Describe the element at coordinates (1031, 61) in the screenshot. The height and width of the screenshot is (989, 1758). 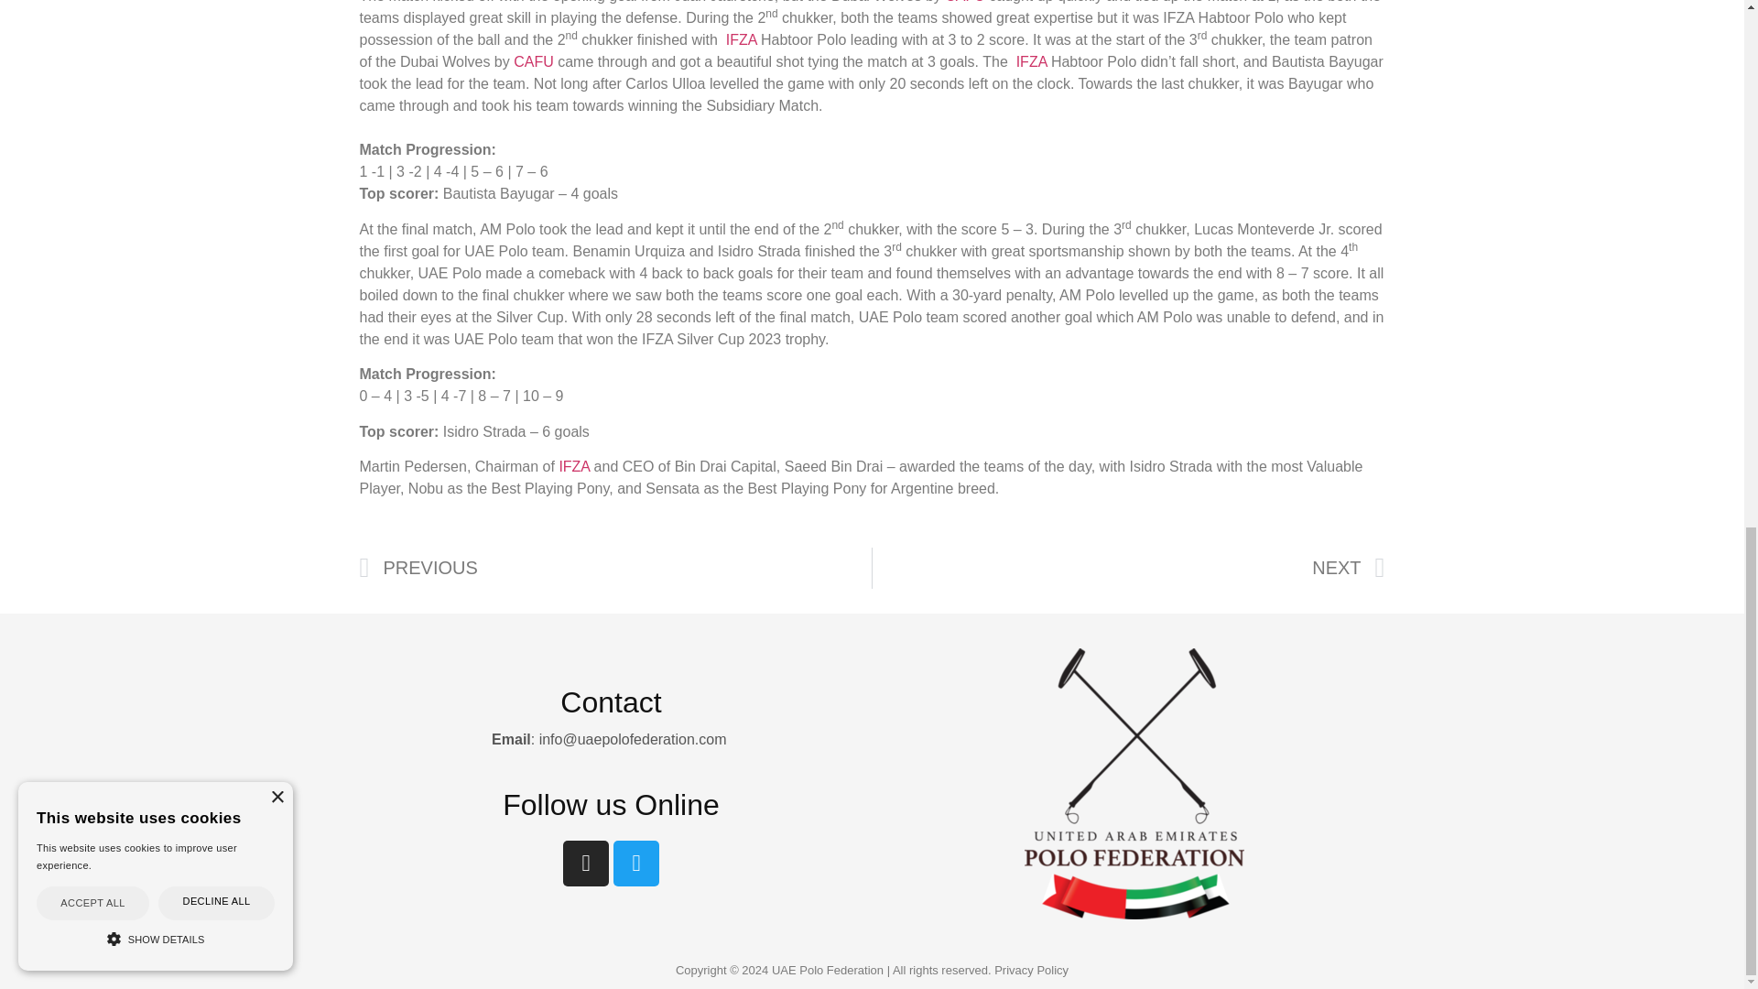
I see `IFZA` at that location.